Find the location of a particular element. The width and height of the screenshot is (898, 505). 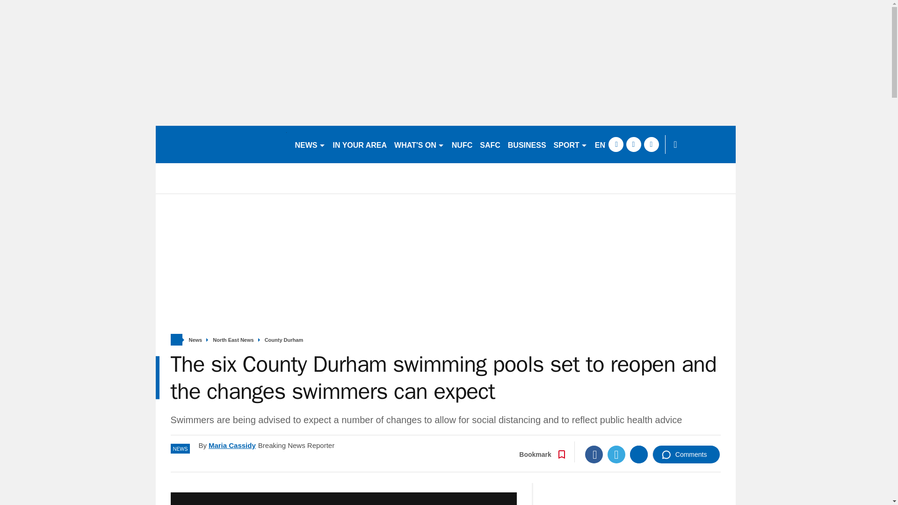

Twitter is located at coordinates (616, 454).